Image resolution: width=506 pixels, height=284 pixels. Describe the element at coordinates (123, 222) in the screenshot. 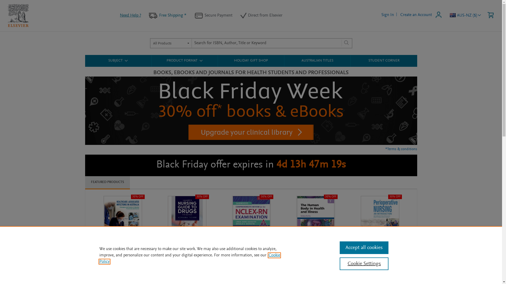

I see `30% OFF
Book` at that location.